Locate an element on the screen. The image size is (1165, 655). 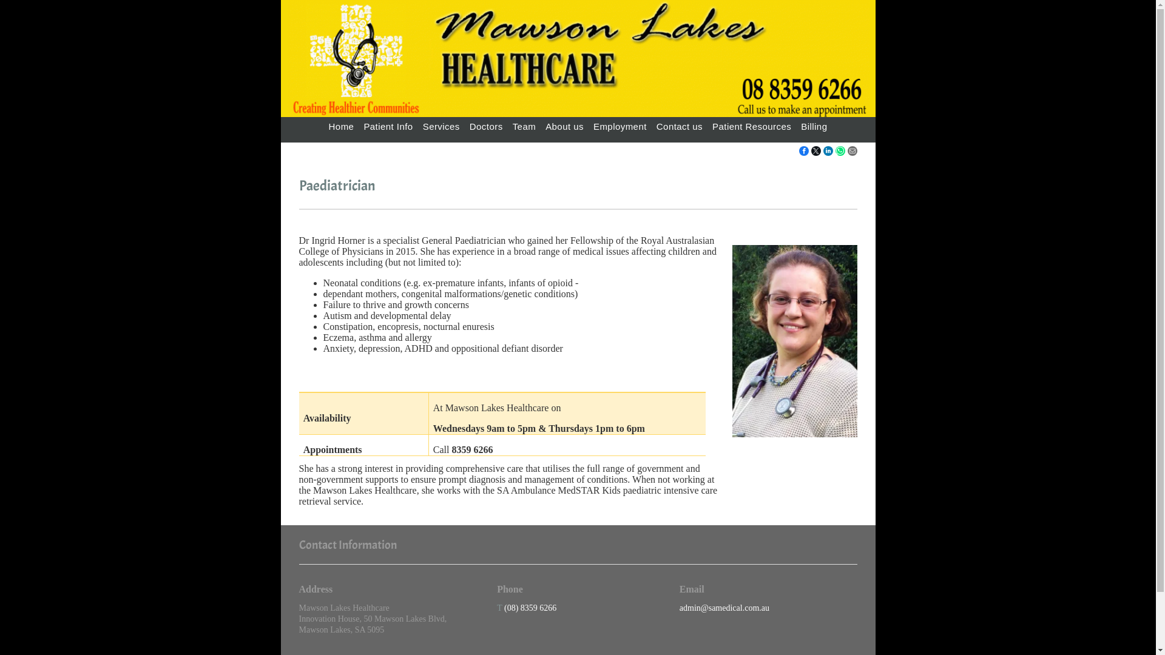
Home is located at coordinates (342, 127).